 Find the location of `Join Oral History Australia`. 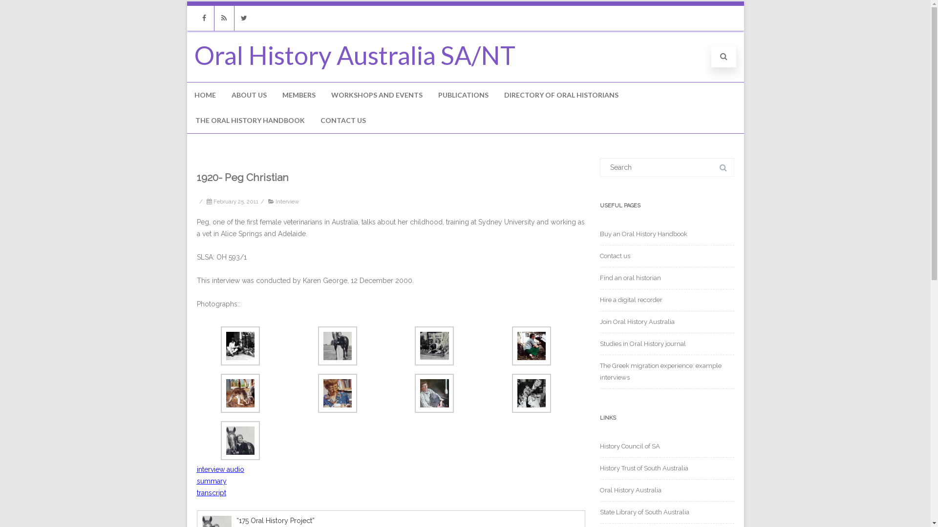

Join Oral History Australia is located at coordinates (637, 322).